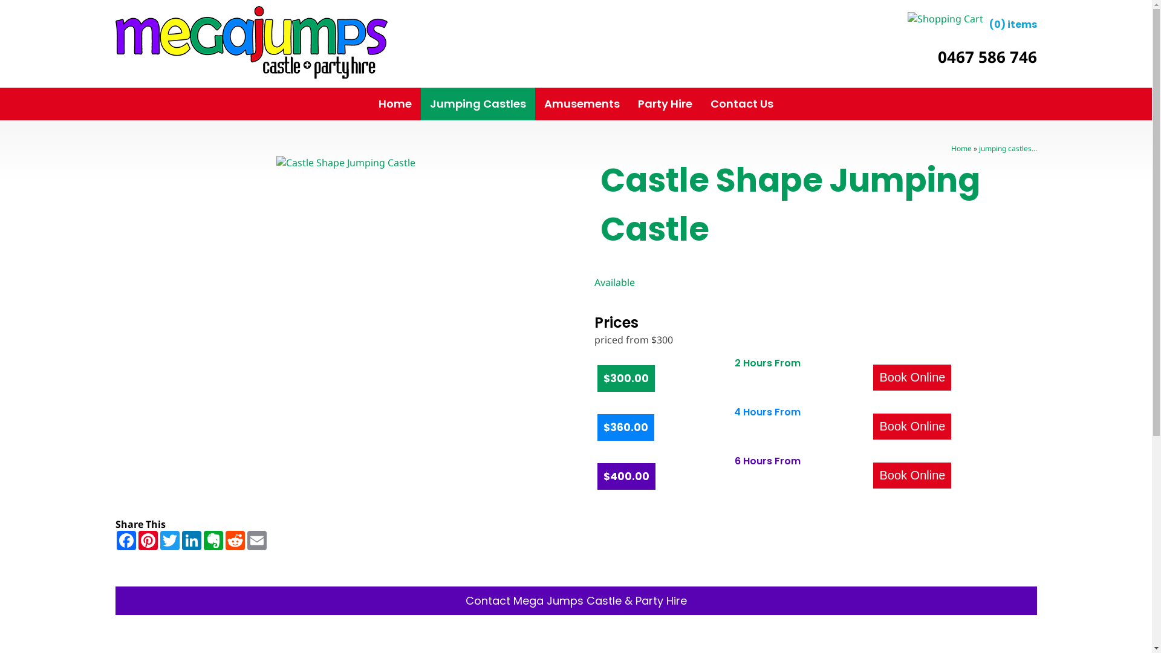 The height and width of the screenshot is (653, 1161). What do you see at coordinates (478, 104) in the screenshot?
I see `Jumping Castles` at bounding box center [478, 104].